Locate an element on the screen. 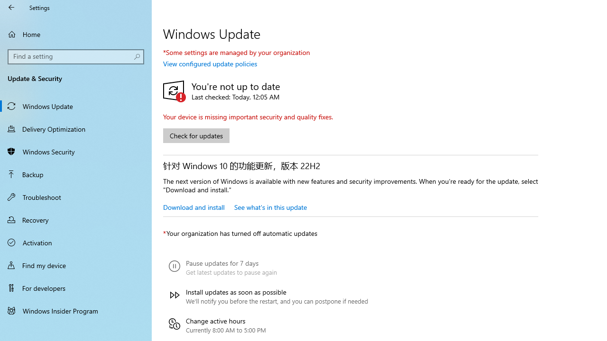  Windows Insider Program is located at coordinates (76, 311).